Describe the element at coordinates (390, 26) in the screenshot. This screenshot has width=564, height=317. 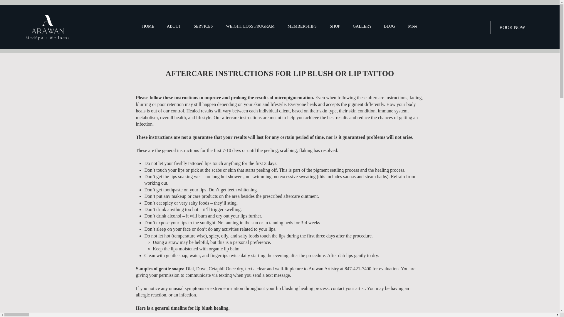
I see `BLOG` at that location.